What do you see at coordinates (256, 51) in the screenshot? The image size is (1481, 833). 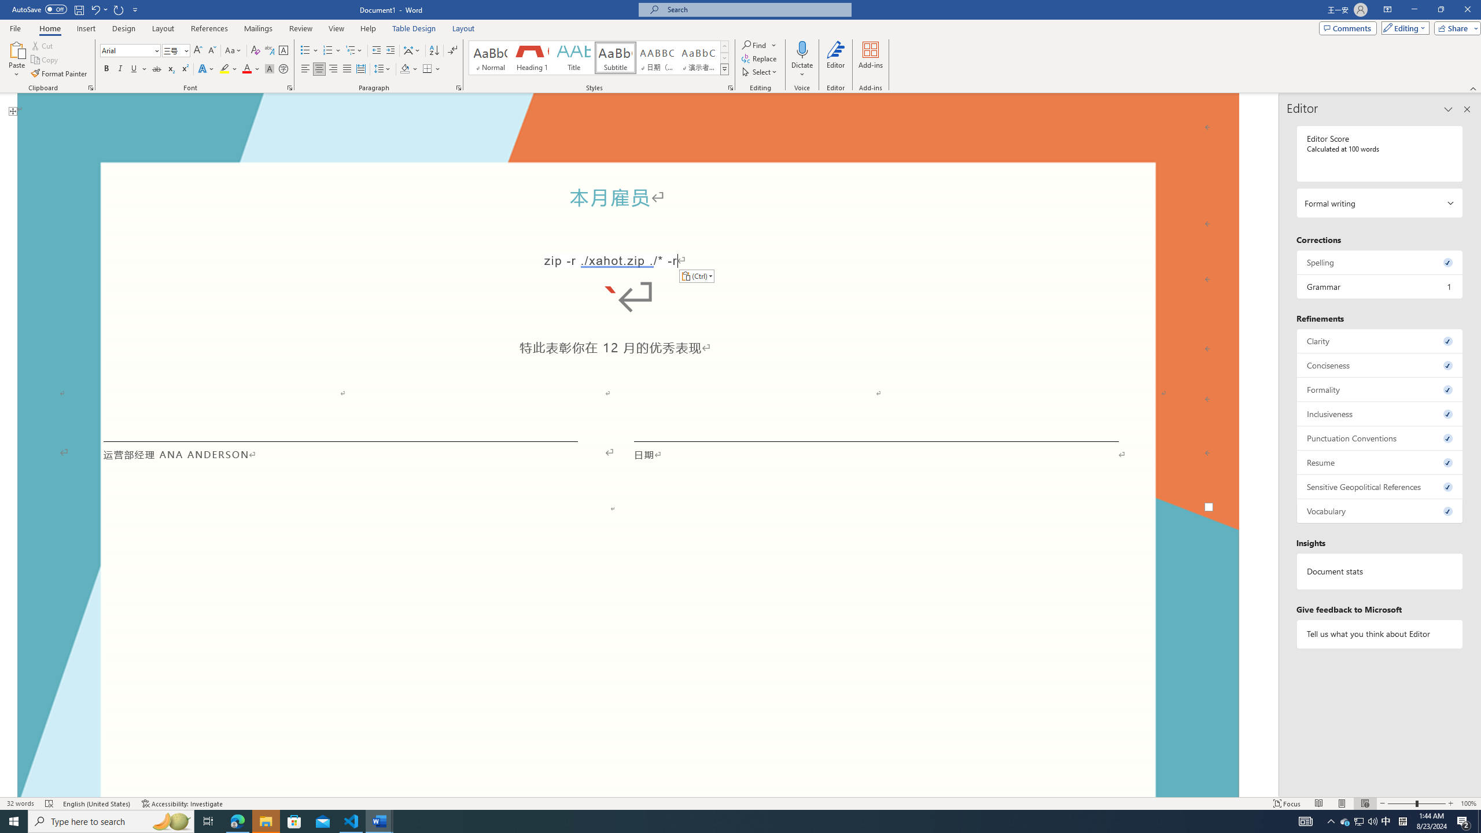 I see `Clear Formatting` at bounding box center [256, 51].